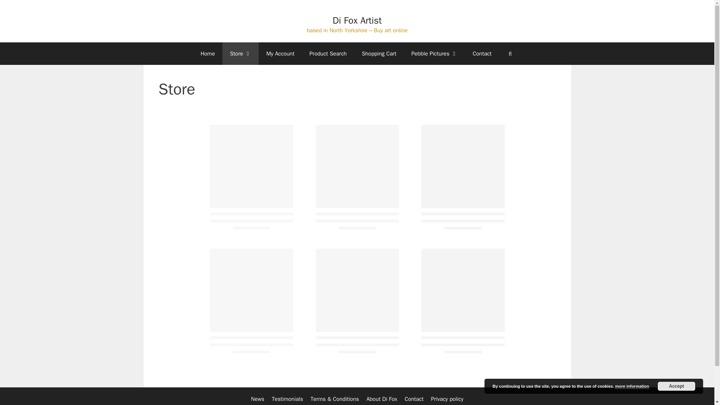 Image resolution: width=720 pixels, height=405 pixels. I want to click on Product Search, so click(328, 53).